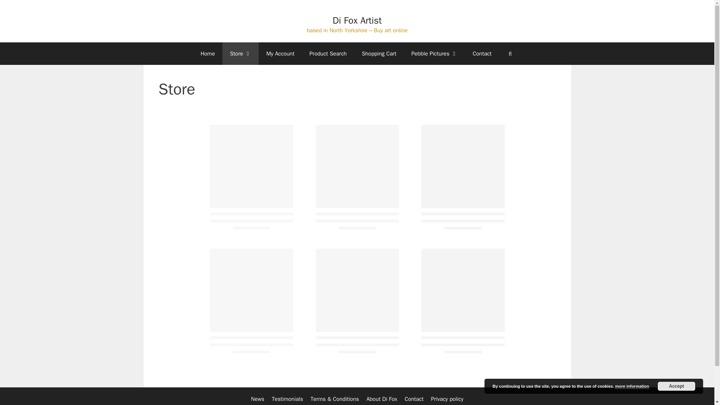 Image resolution: width=720 pixels, height=405 pixels. I want to click on Product Search, so click(328, 53).